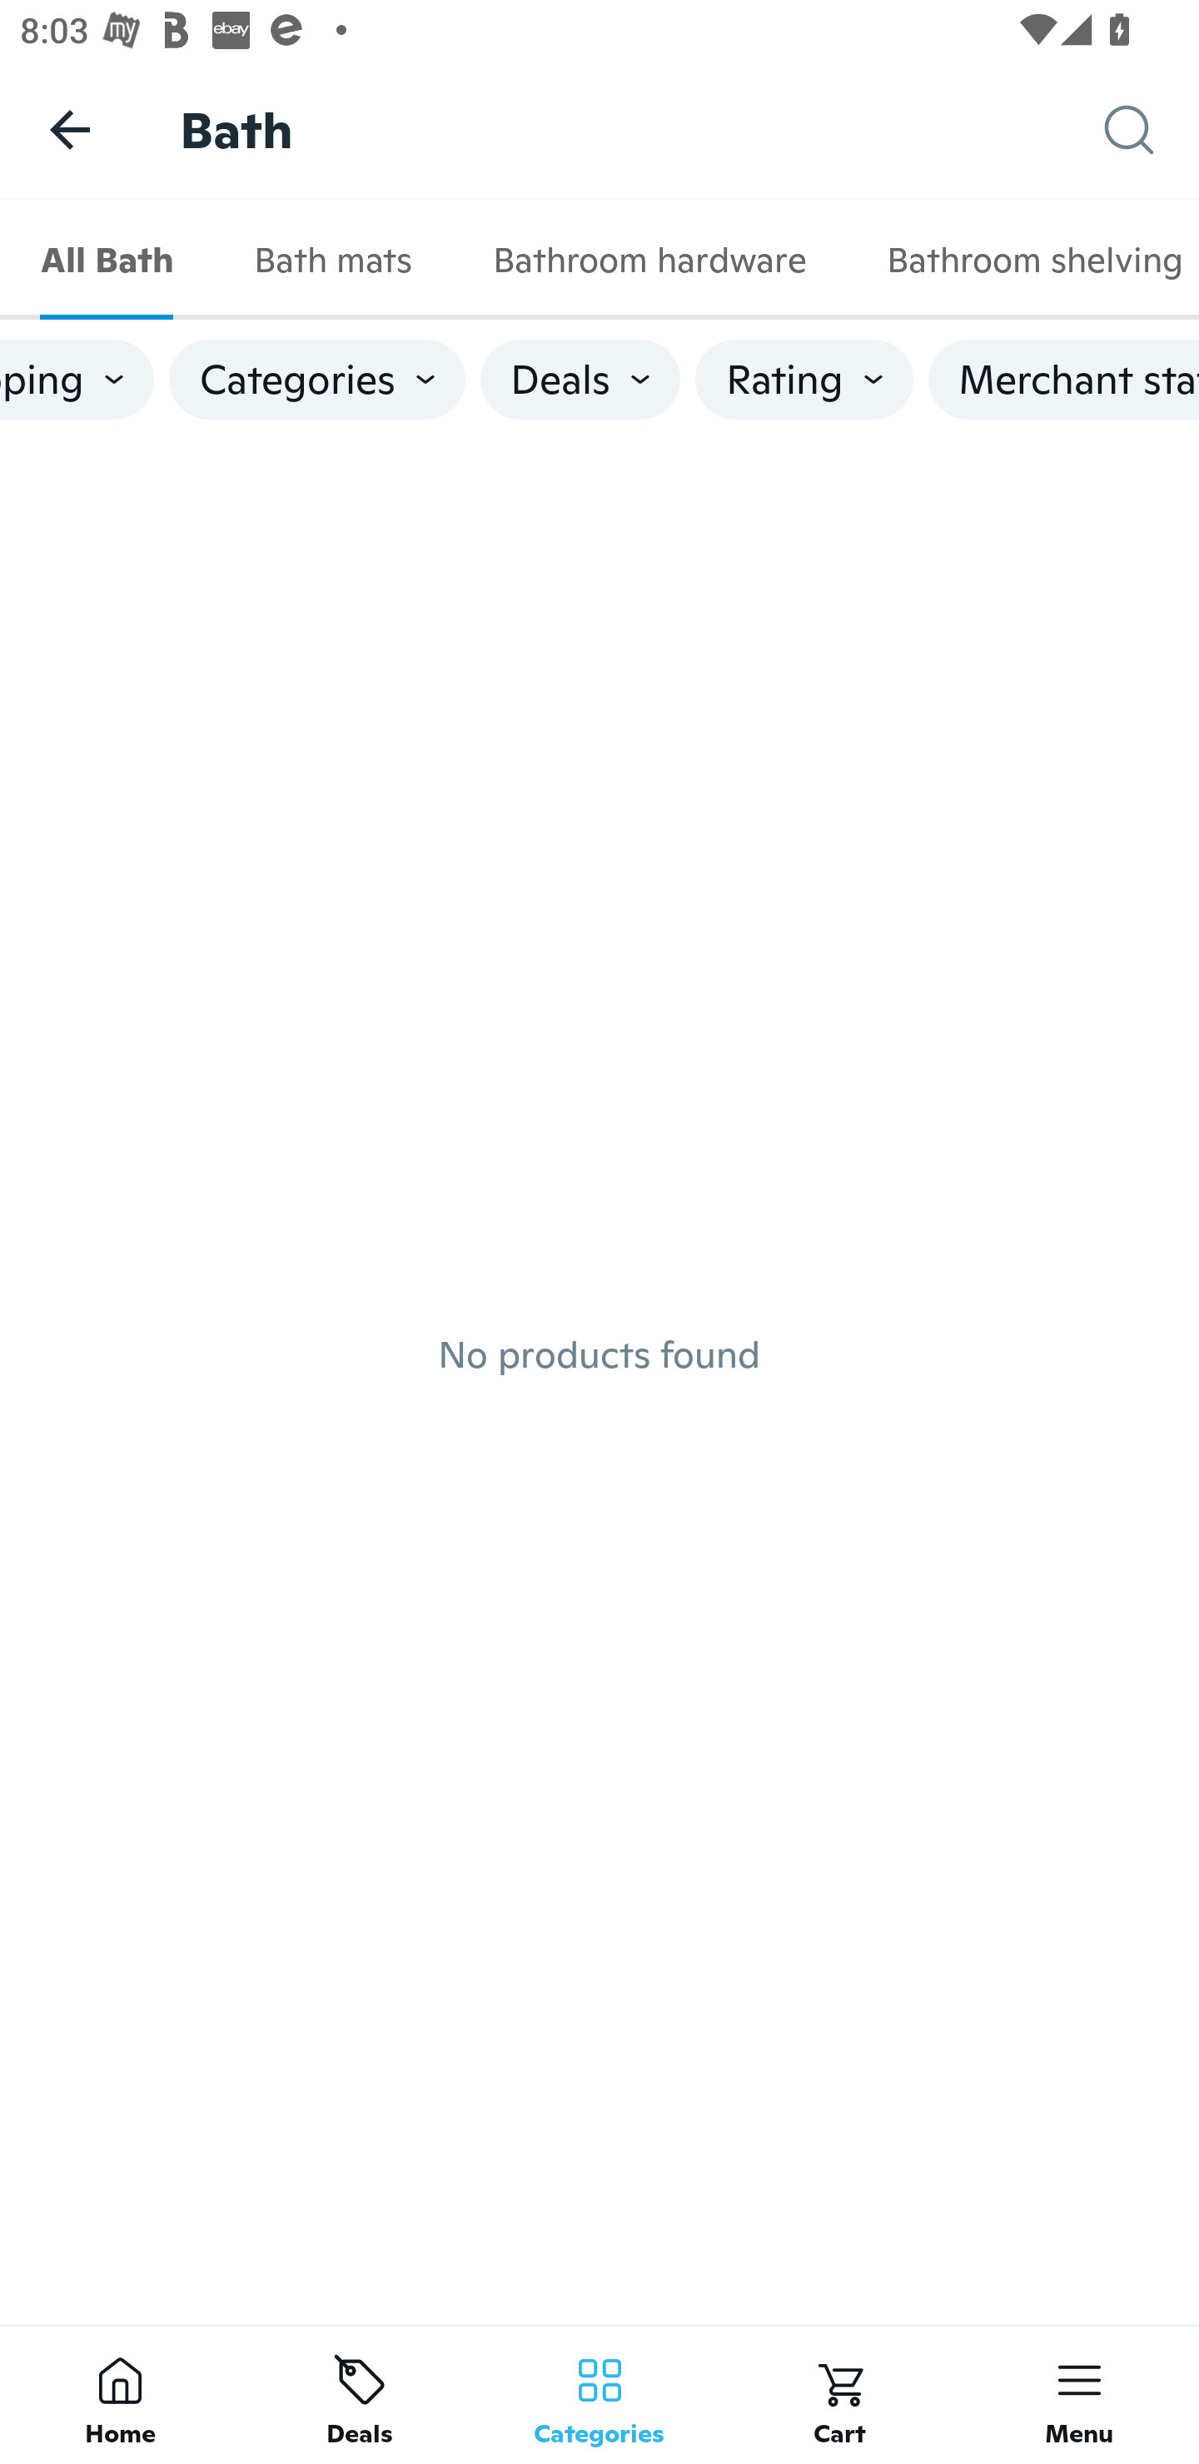  Describe the element at coordinates (839, 2394) in the screenshot. I see `Cart` at that location.